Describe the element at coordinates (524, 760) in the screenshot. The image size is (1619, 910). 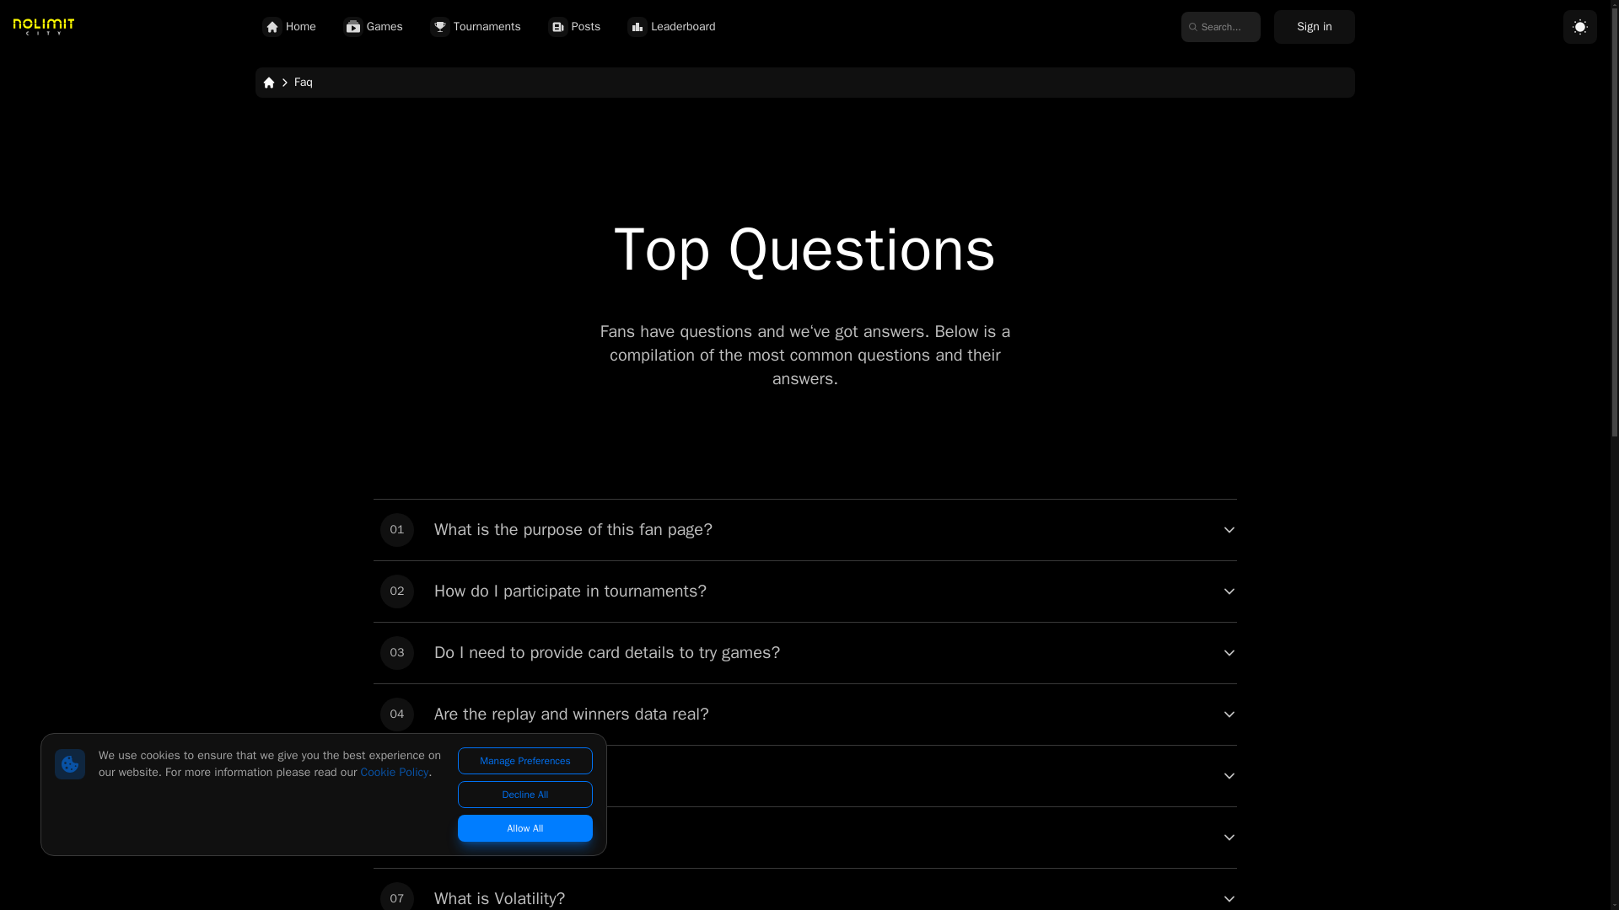
I see `Sign in` at that location.